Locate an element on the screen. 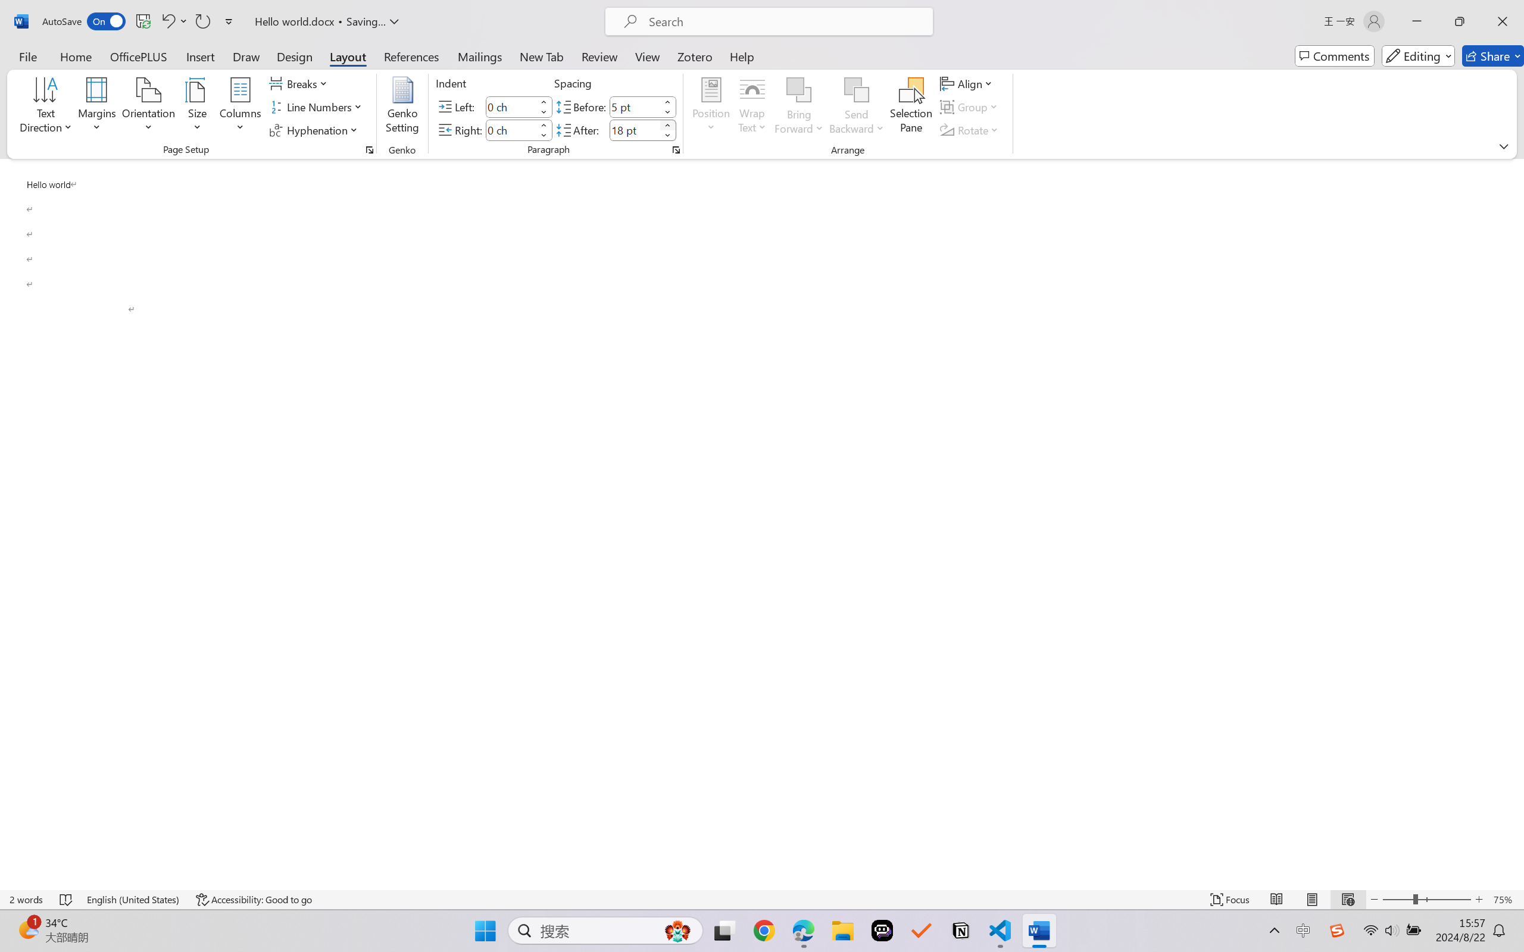 The height and width of the screenshot is (952, 1524). Indent Right is located at coordinates (511, 130).